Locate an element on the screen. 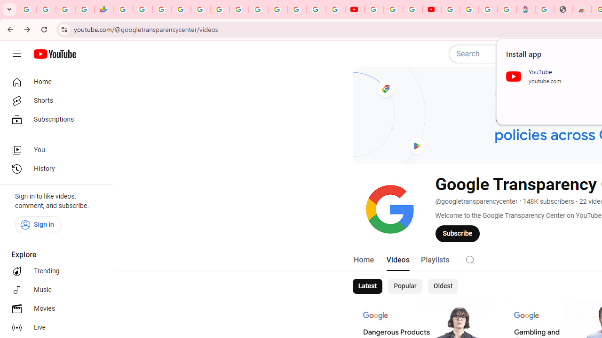  Content Creator Programs & Opportunities - YouTube Creators is located at coordinates (432, 9).